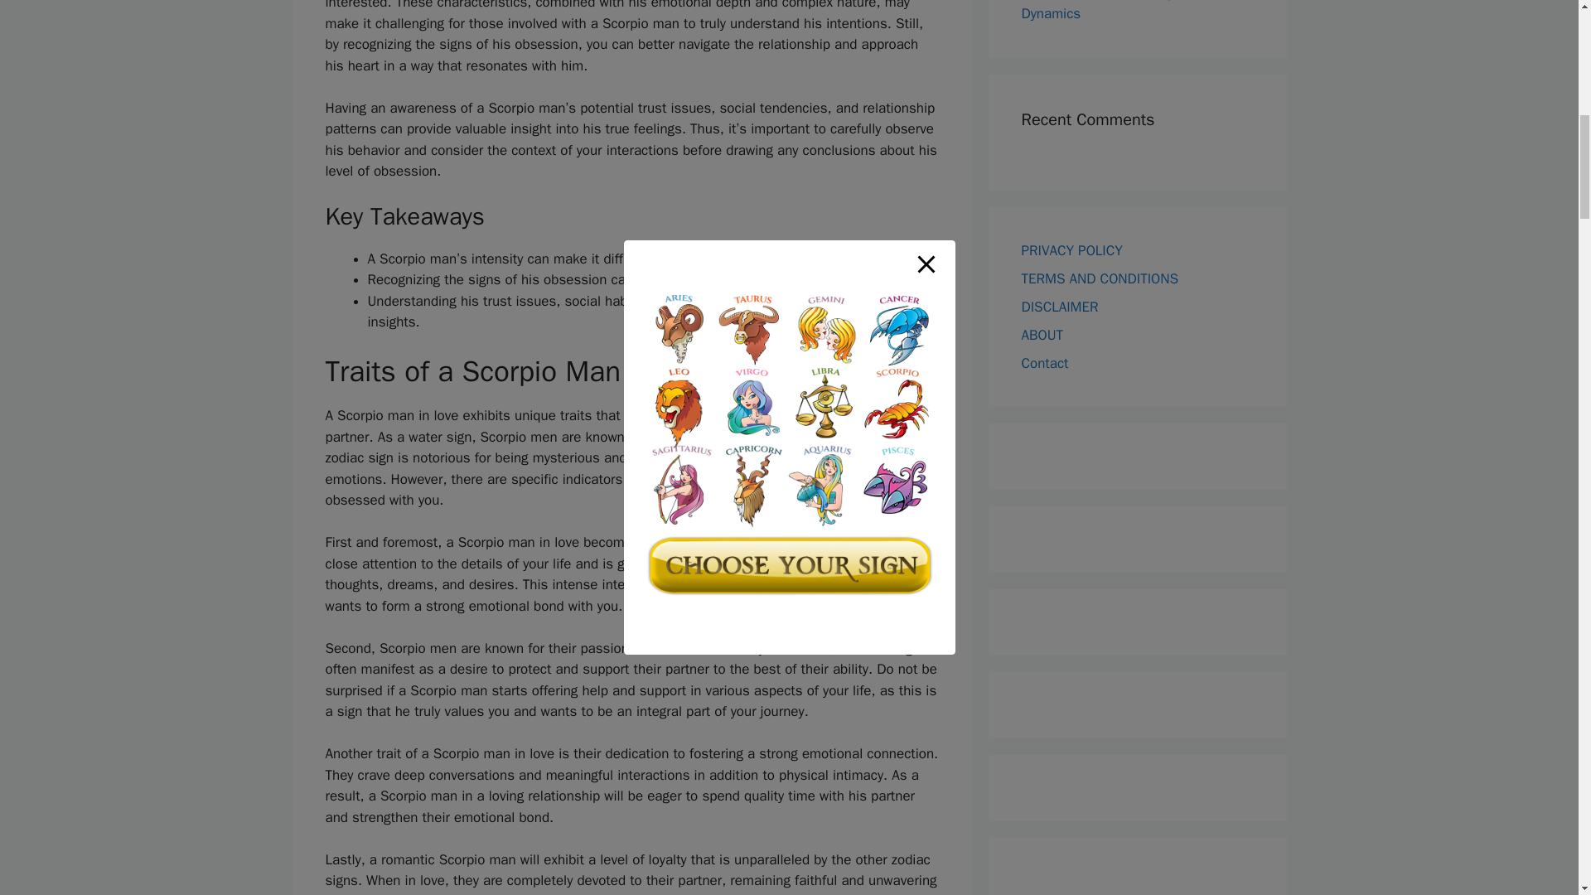 The height and width of the screenshot is (895, 1591). Describe the element at coordinates (1042, 335) in the screenshot. I see `ABOUT` at that location.